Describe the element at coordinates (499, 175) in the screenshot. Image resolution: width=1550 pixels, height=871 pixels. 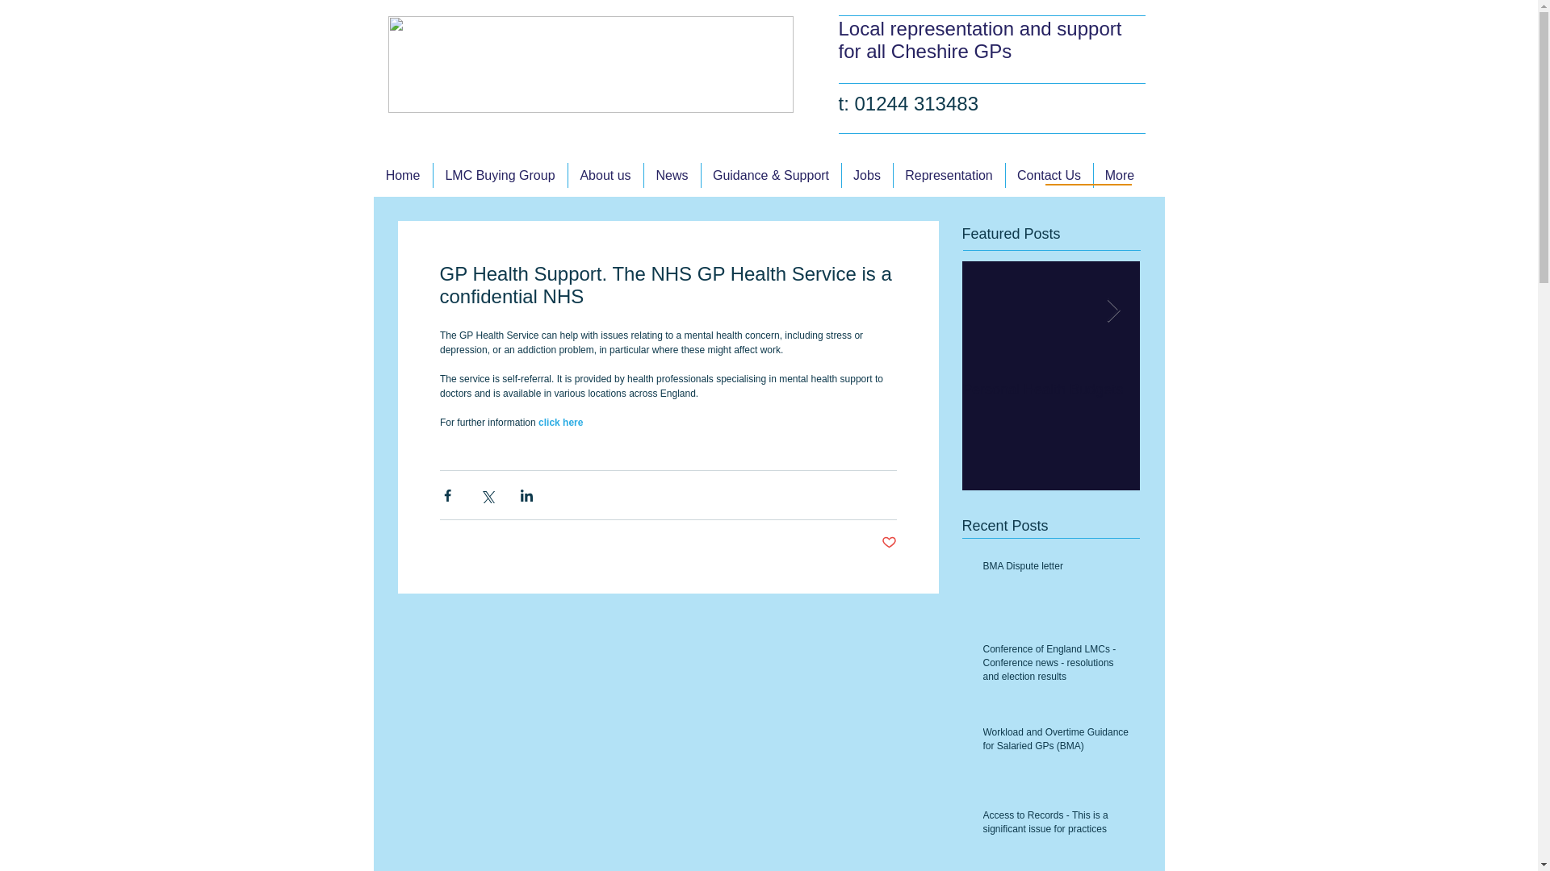
I see `LMC Buying Group` at that location.